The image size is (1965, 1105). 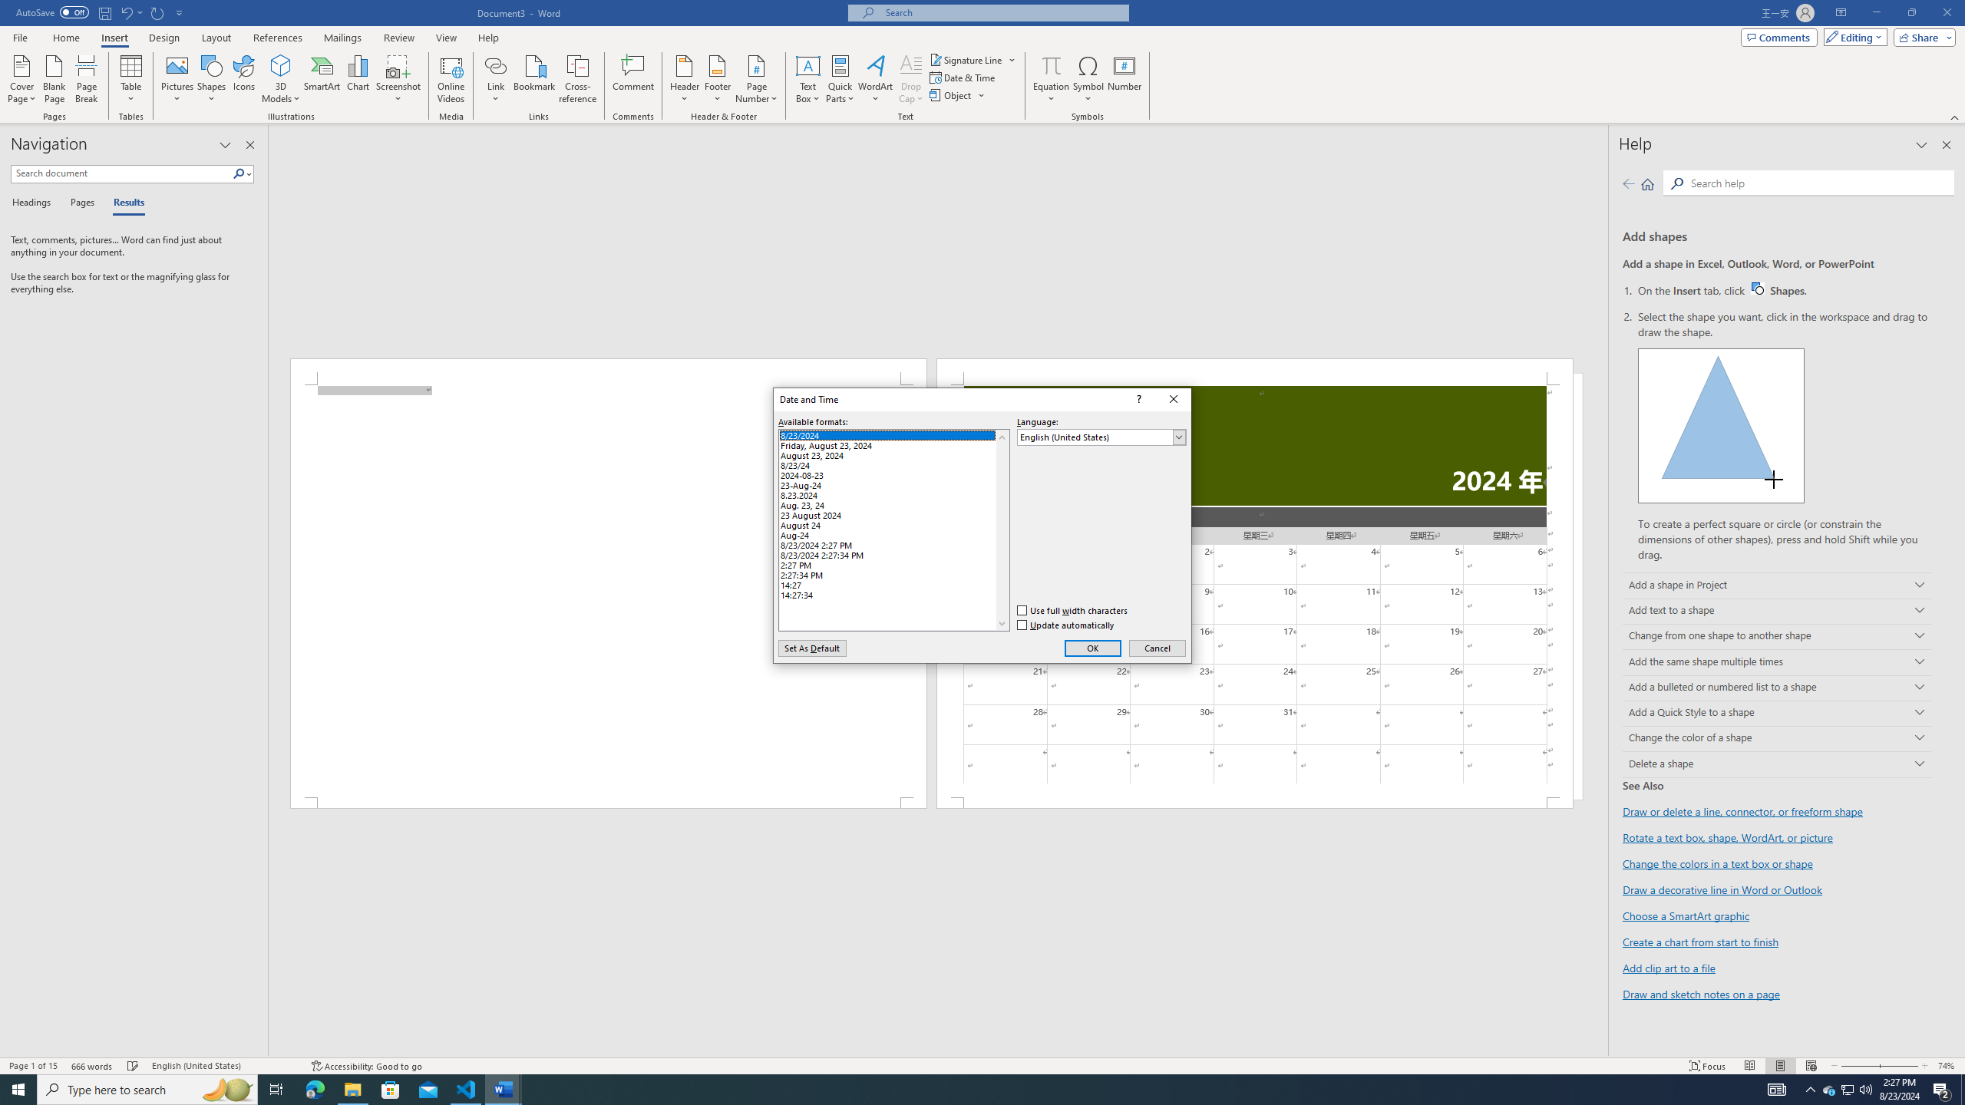 I want to click on Shapes, so click(x=212, y=79).